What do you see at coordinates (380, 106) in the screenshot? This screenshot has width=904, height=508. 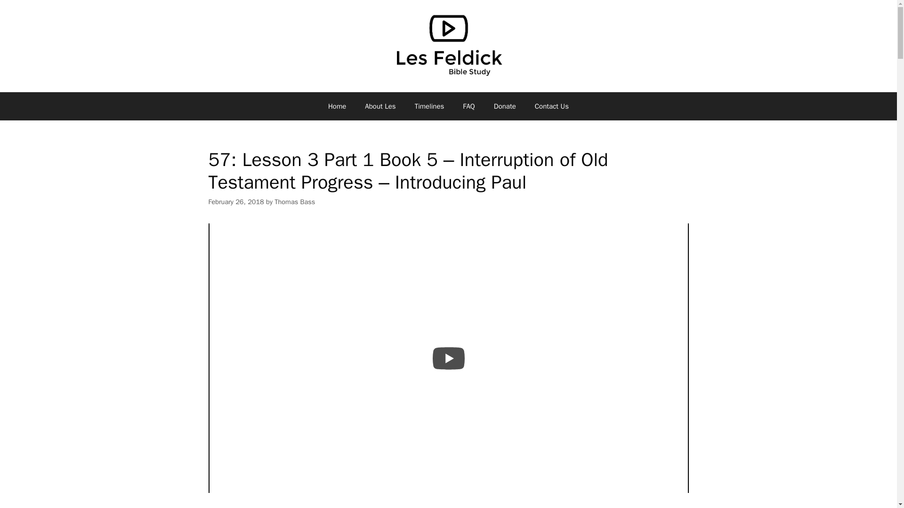 I see `About Les` at bounding box center [380, 106].